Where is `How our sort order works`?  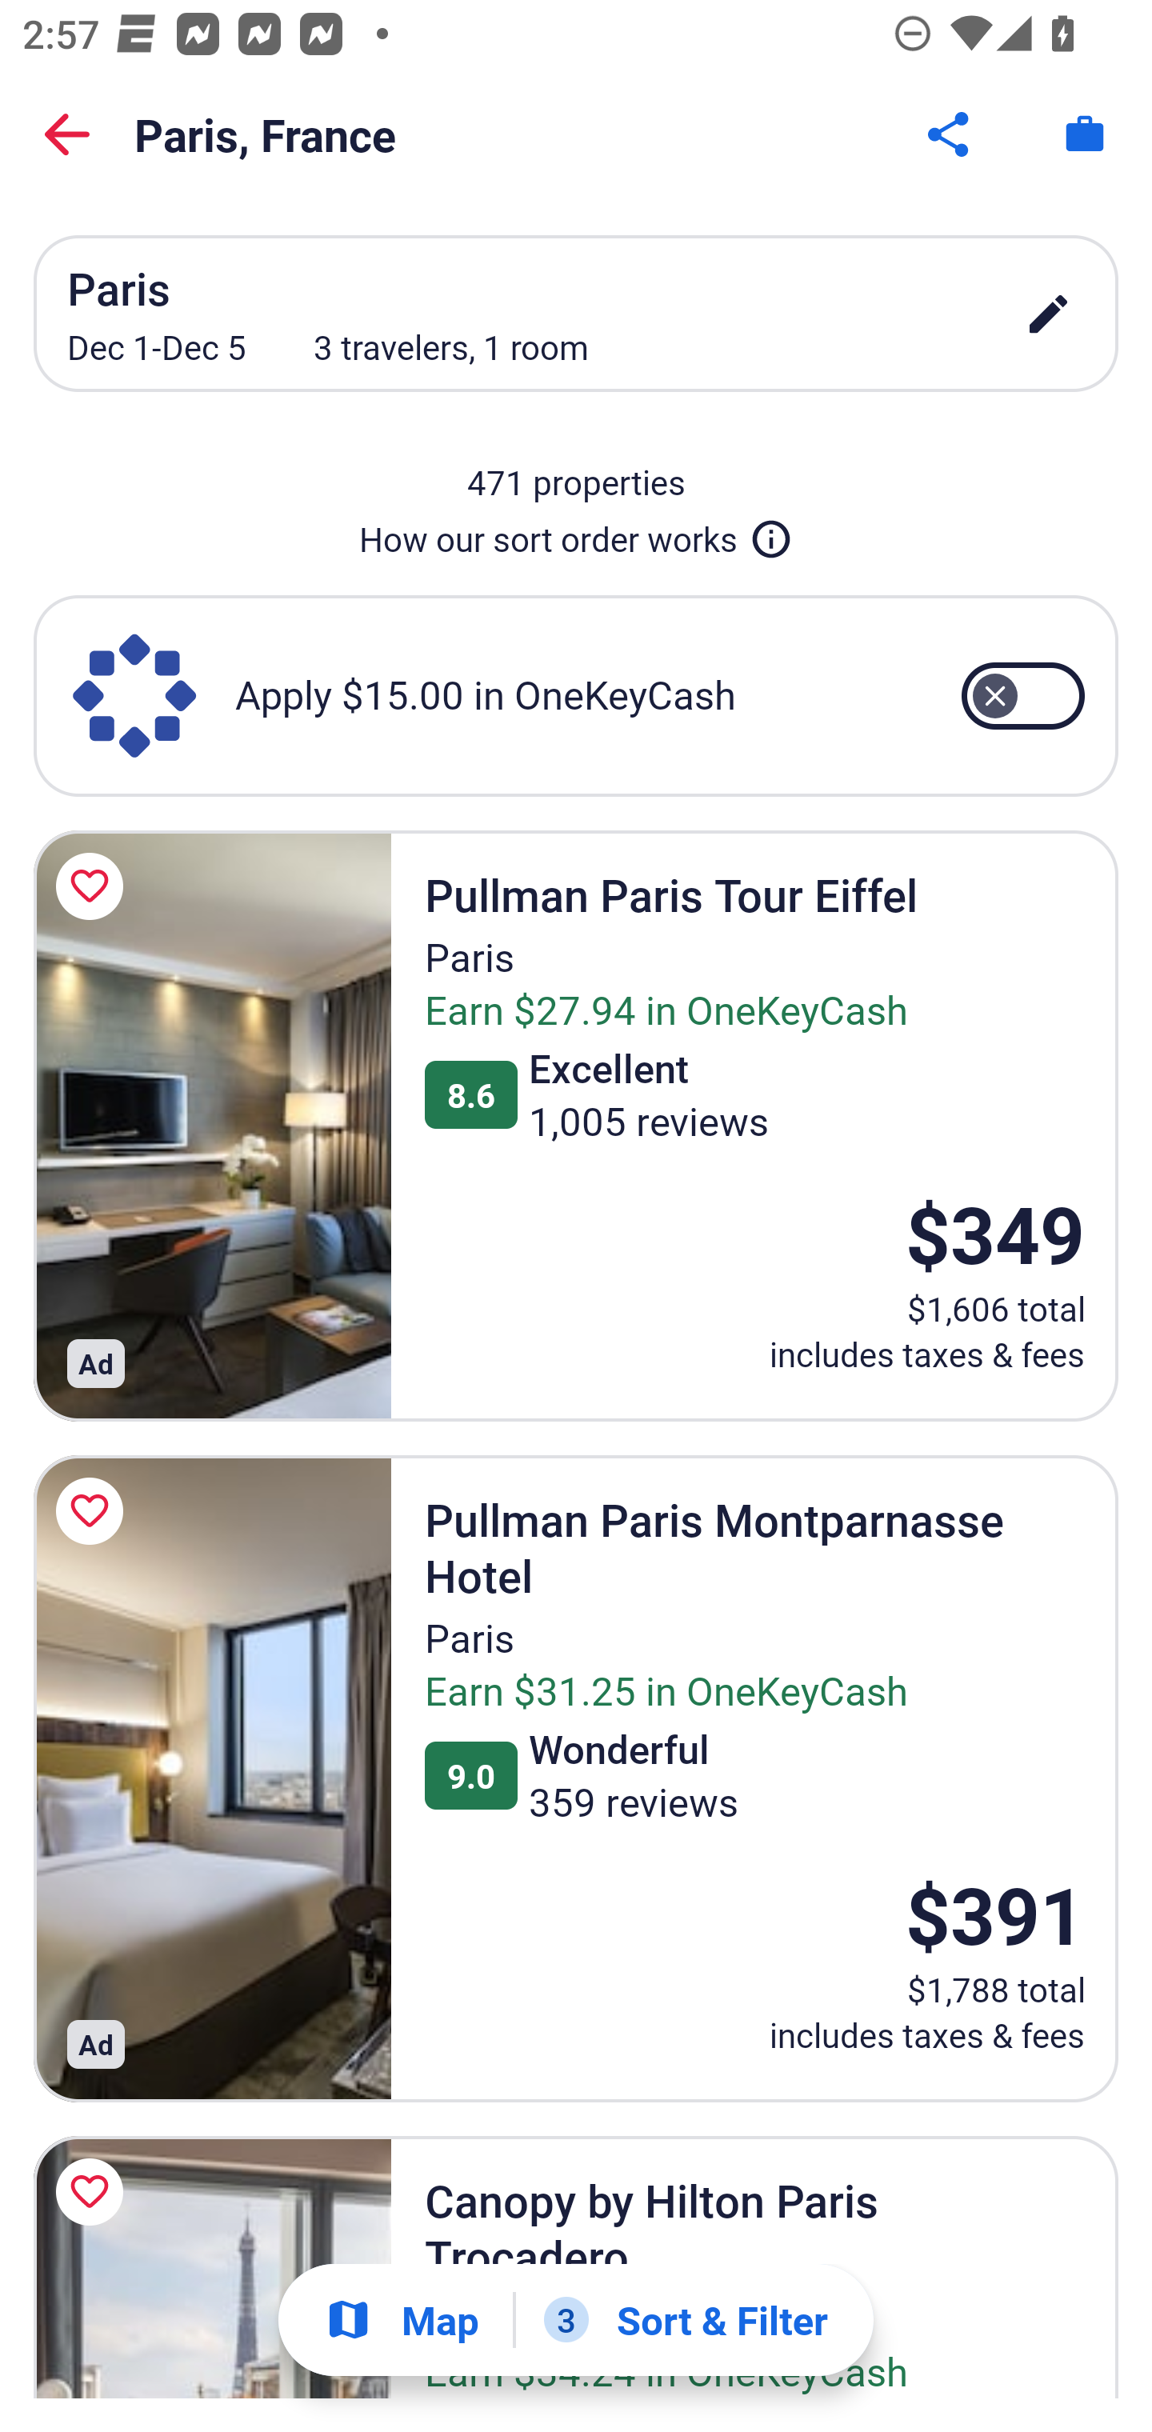 How our sort order works is located at coordinates (576, 533).